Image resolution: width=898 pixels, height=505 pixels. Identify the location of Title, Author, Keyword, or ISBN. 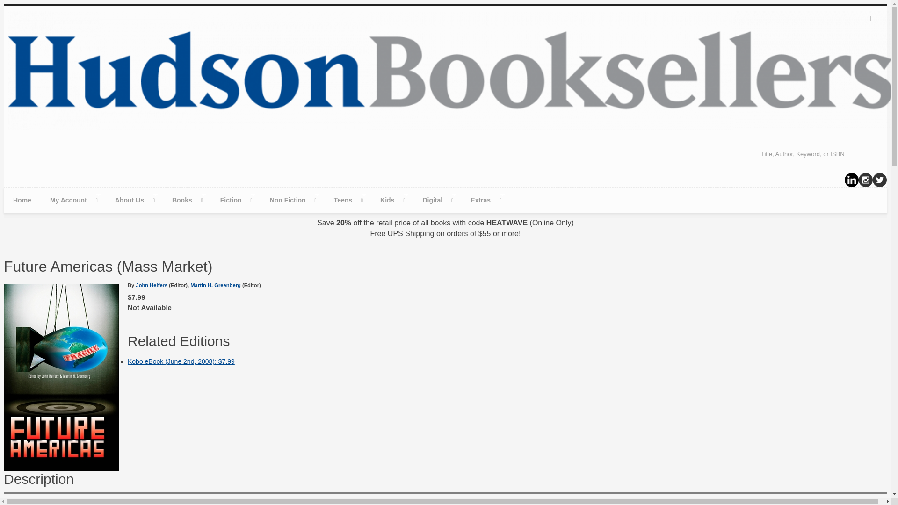
(820, 154).